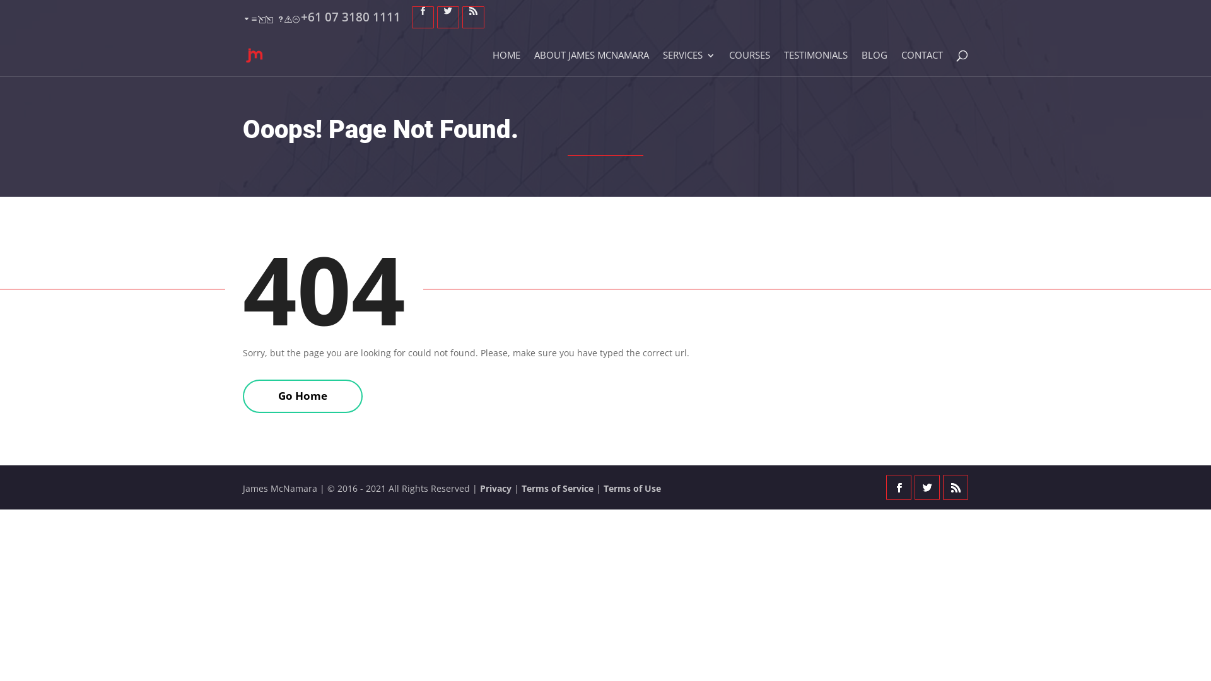  Describe the element at coordinates (816, 63) in the screenshot. I see `TESTIMONIALS` at that location.